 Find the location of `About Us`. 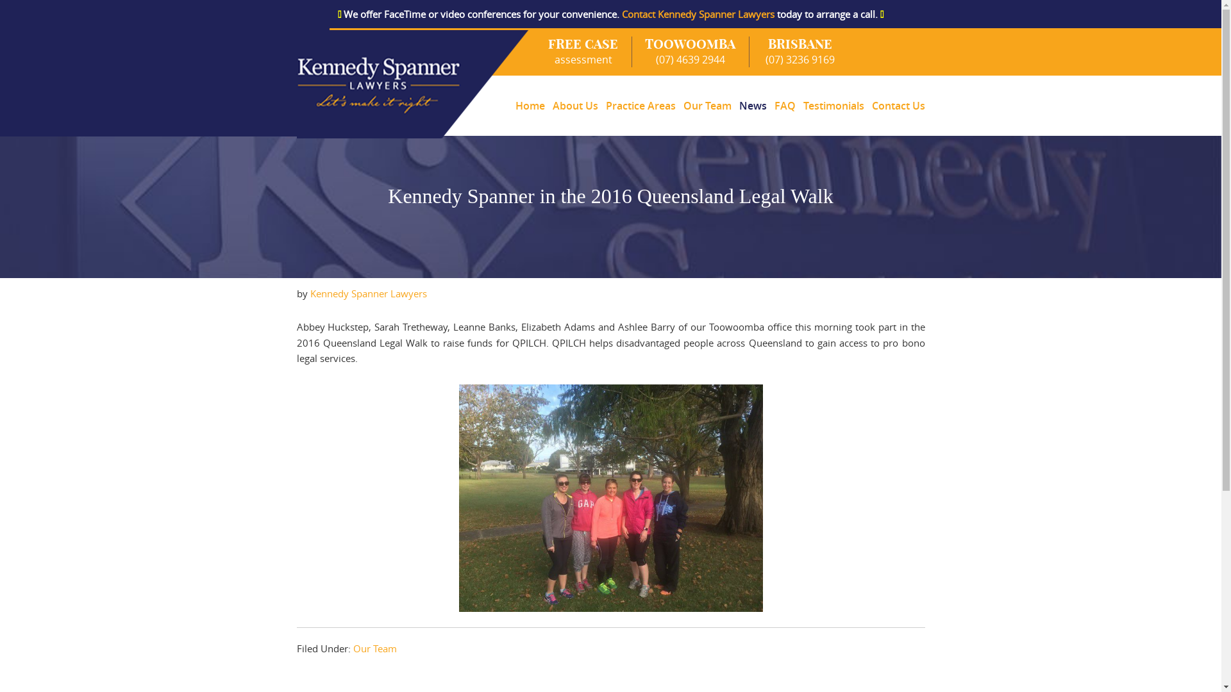

About Us is located at coordinates (576, 106).